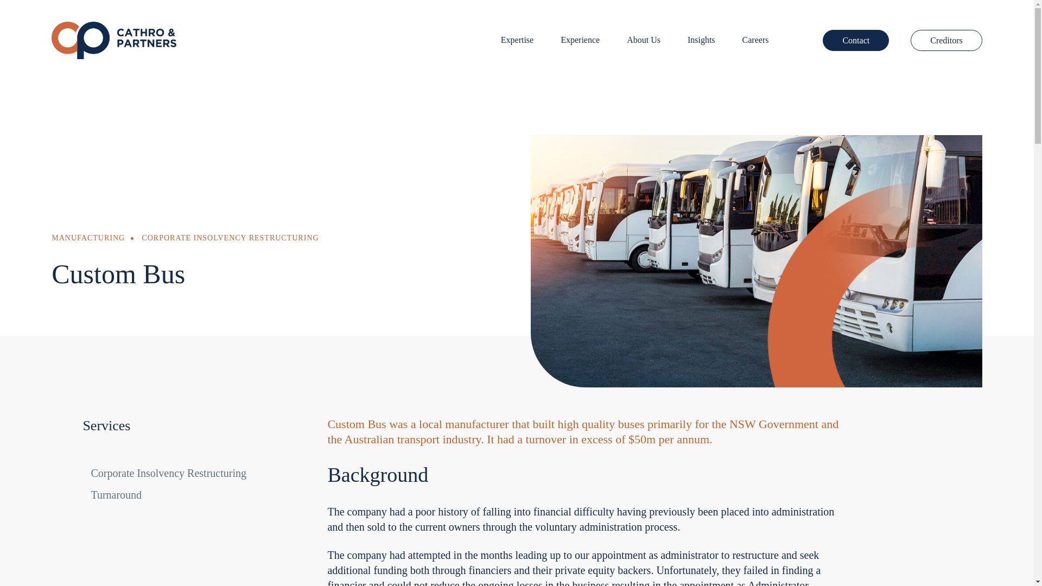  What do you see at coordinates (230, 238) in the screenshot?
I see `CORPORATE INSOLVENCY RESTRUCTURING` at bounding box center [230, 238].